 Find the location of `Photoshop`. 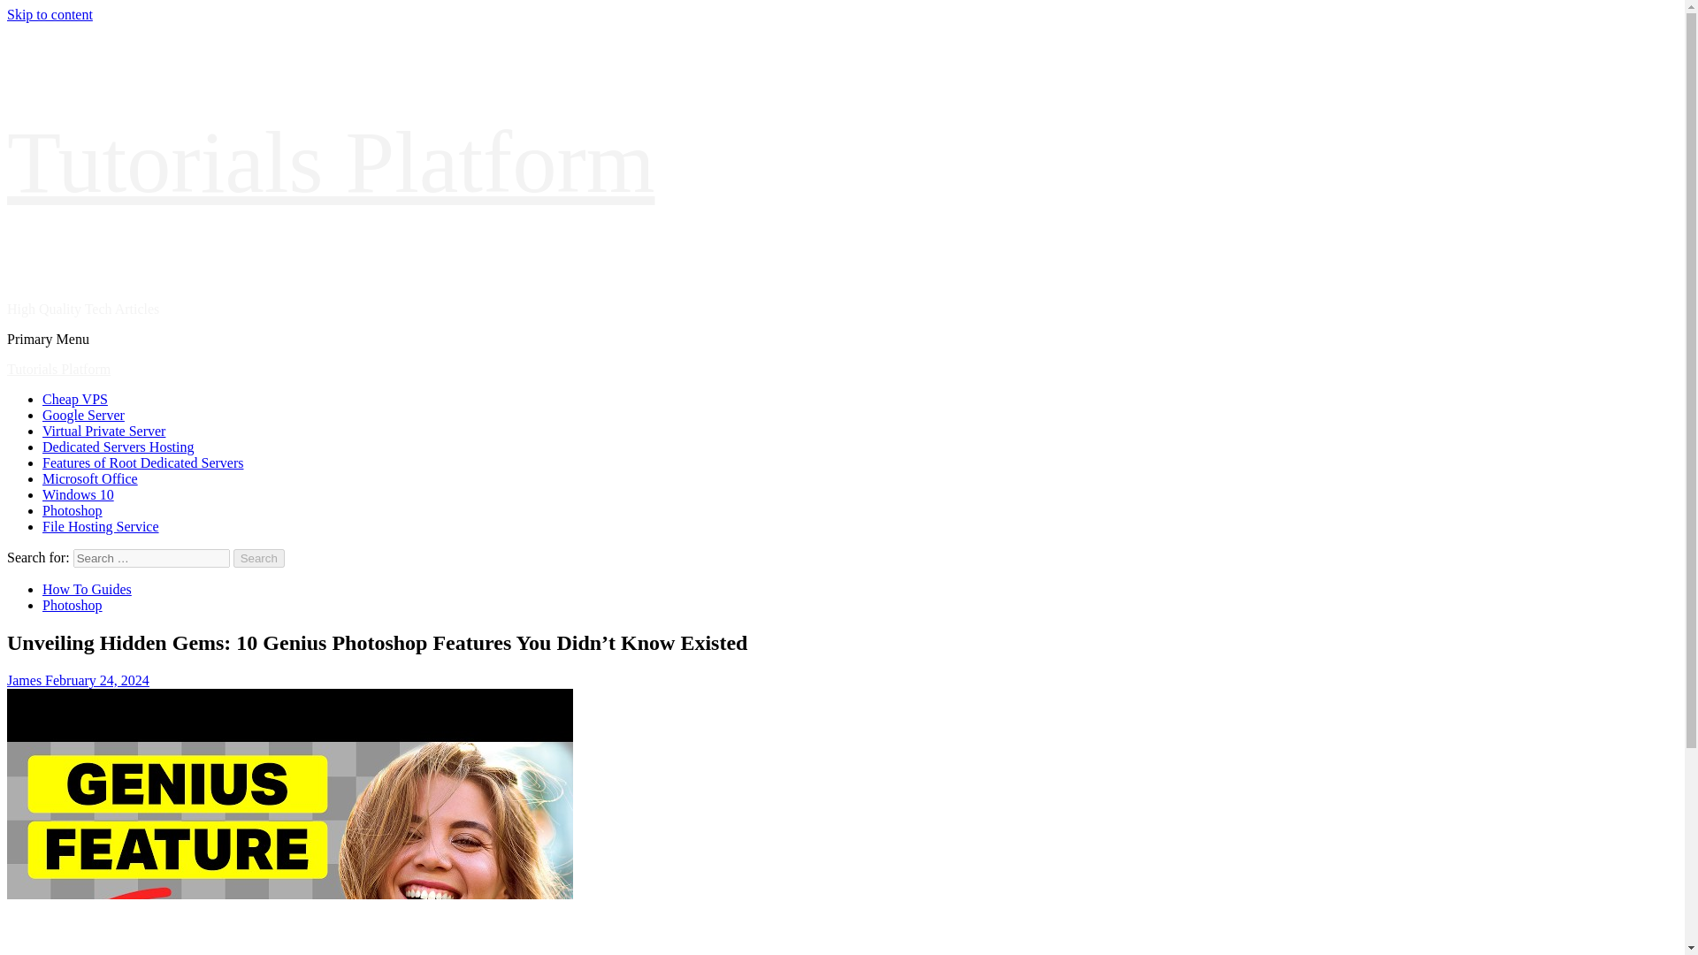

Photoshop is located at coordinates (73, 605).